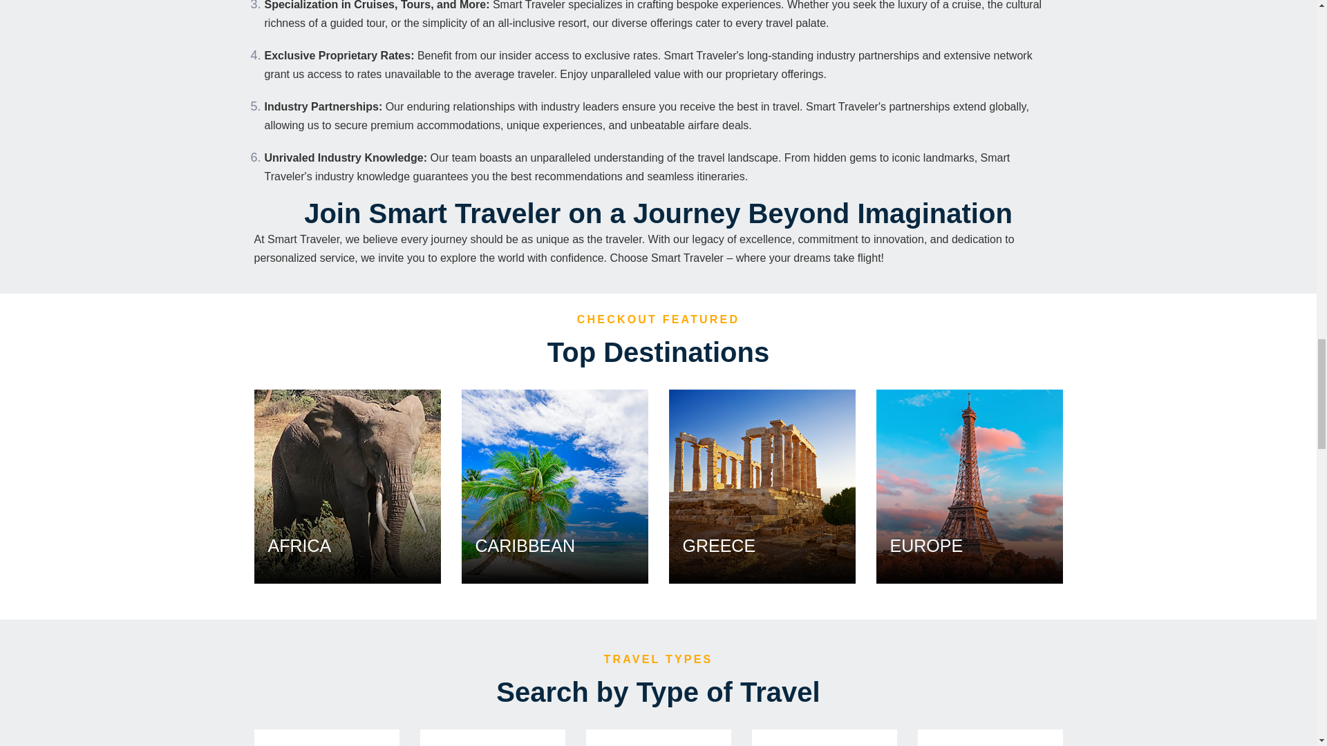  I want to click on EUROPE, so click(969, 485).